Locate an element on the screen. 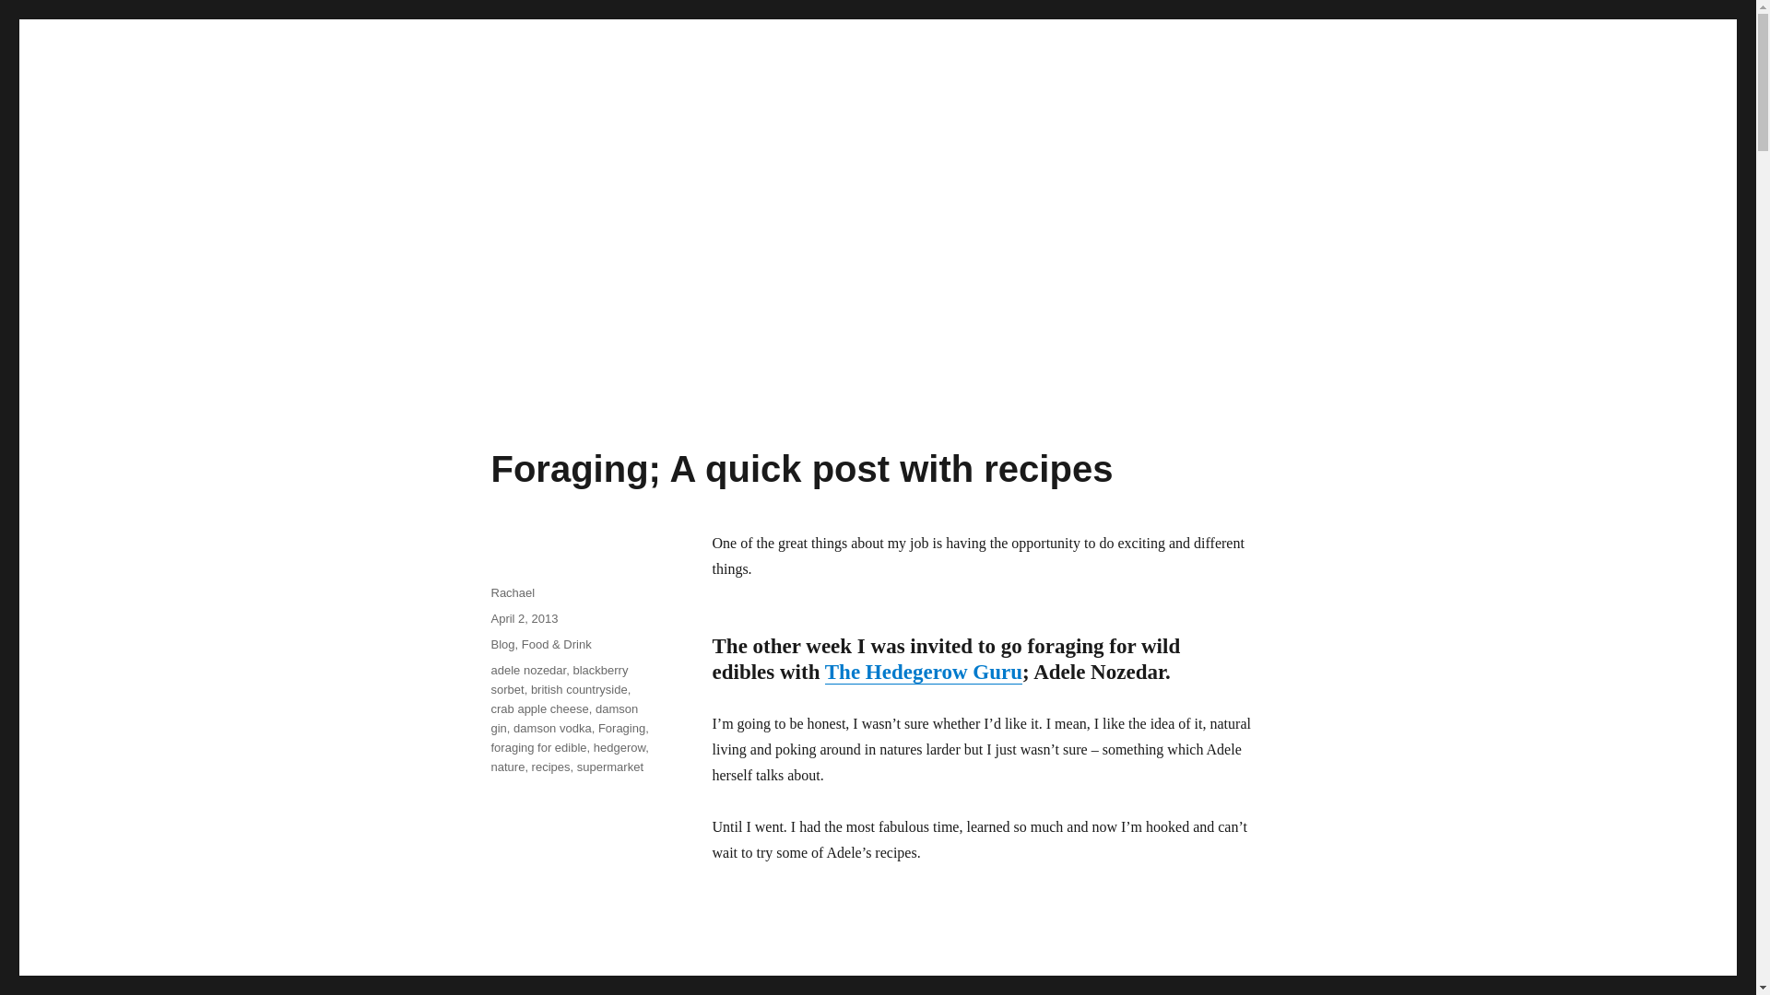  damson vodka is located at coordinates (551, 728).